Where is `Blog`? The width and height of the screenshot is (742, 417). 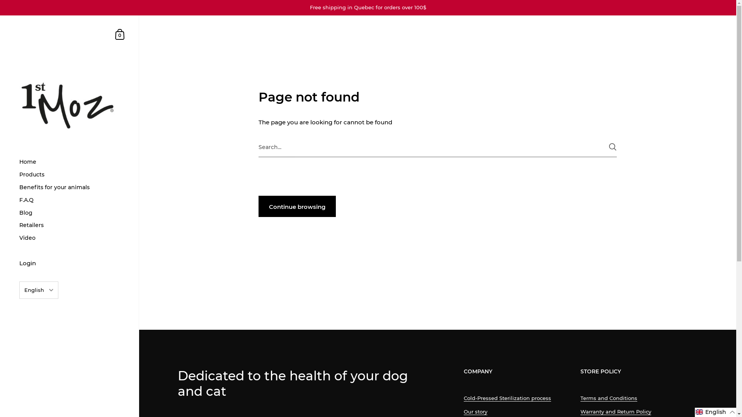 Blog is located at coordinates (70, 213).